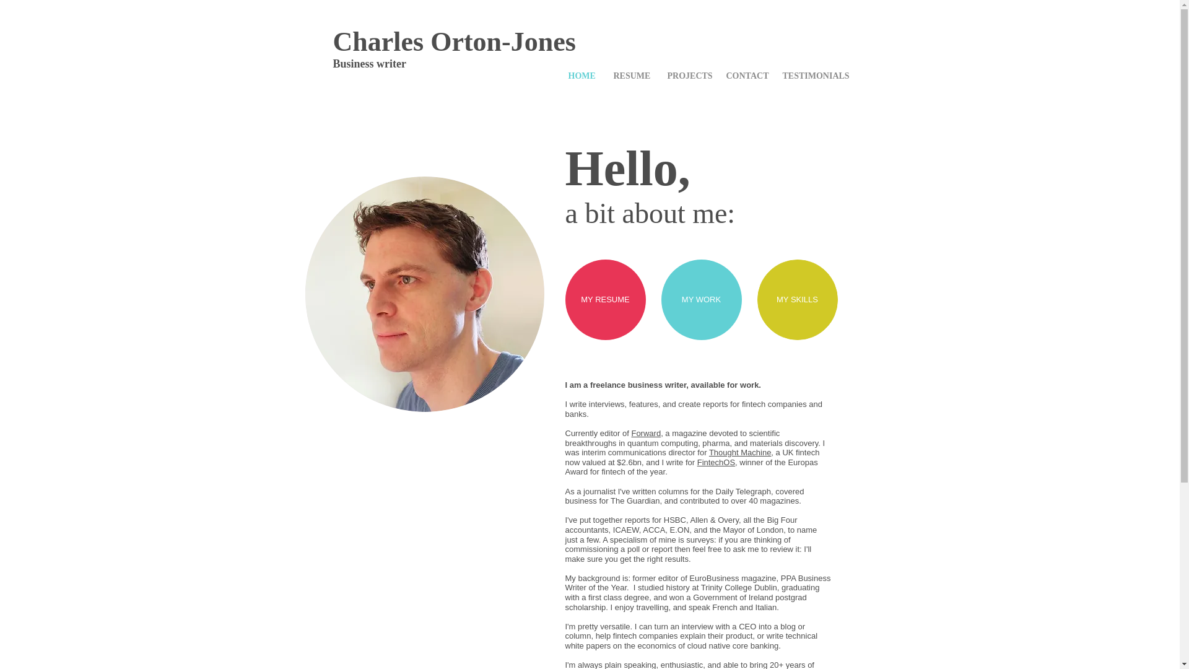  What do you see at coordinates (581, 76) in the screenshot?
I see `HOME` at bounding box center [581, 76].